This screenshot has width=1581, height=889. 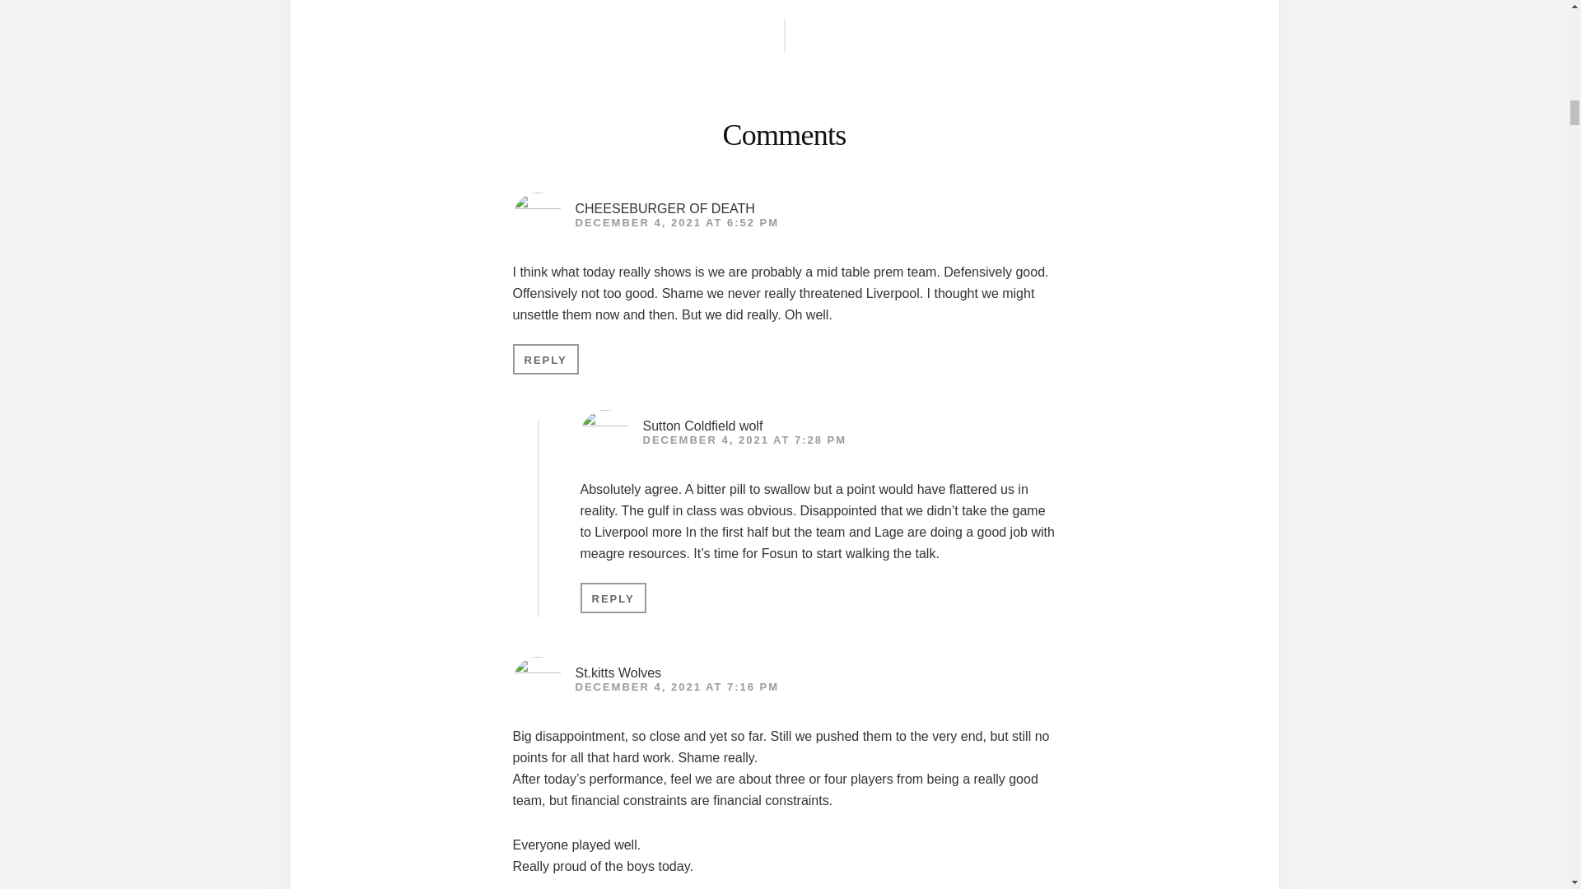 What do you see at coordinates (613, 598) in the screenshot?
I see `REPLY` at bounding box center [613, 598].